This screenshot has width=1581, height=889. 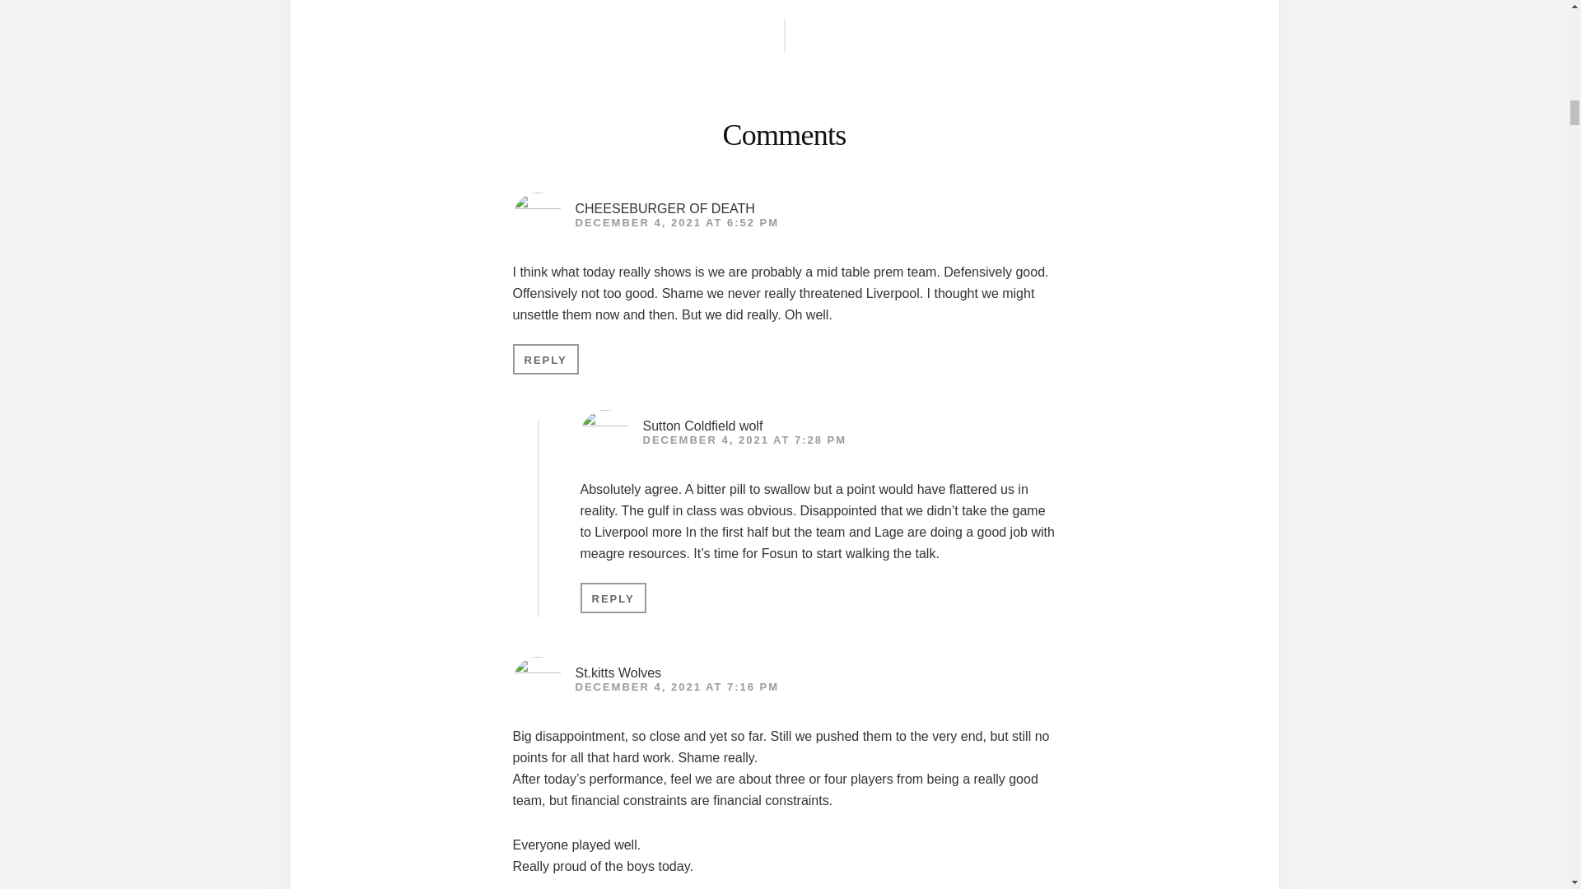 What do you see at coordinates (613, 598) in the screenshot?
I see `REPLY` at bounding box center [613, 598].